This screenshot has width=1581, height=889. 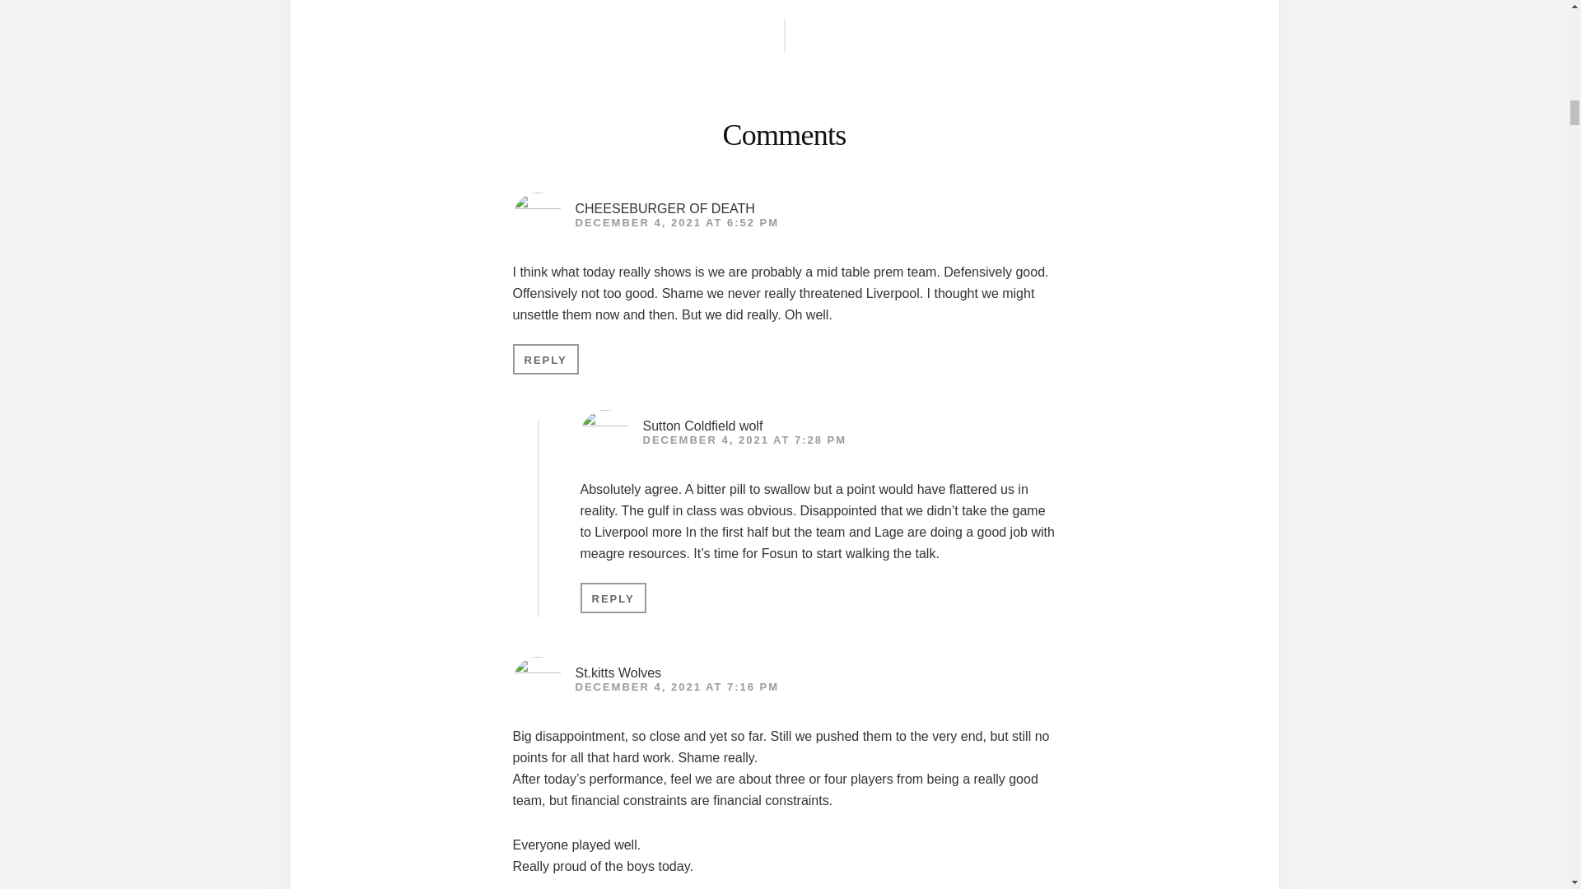 What do you see at coordinates (613, 598) in the screenshot?
I see `REPLY` at bounding box center [613, 598].